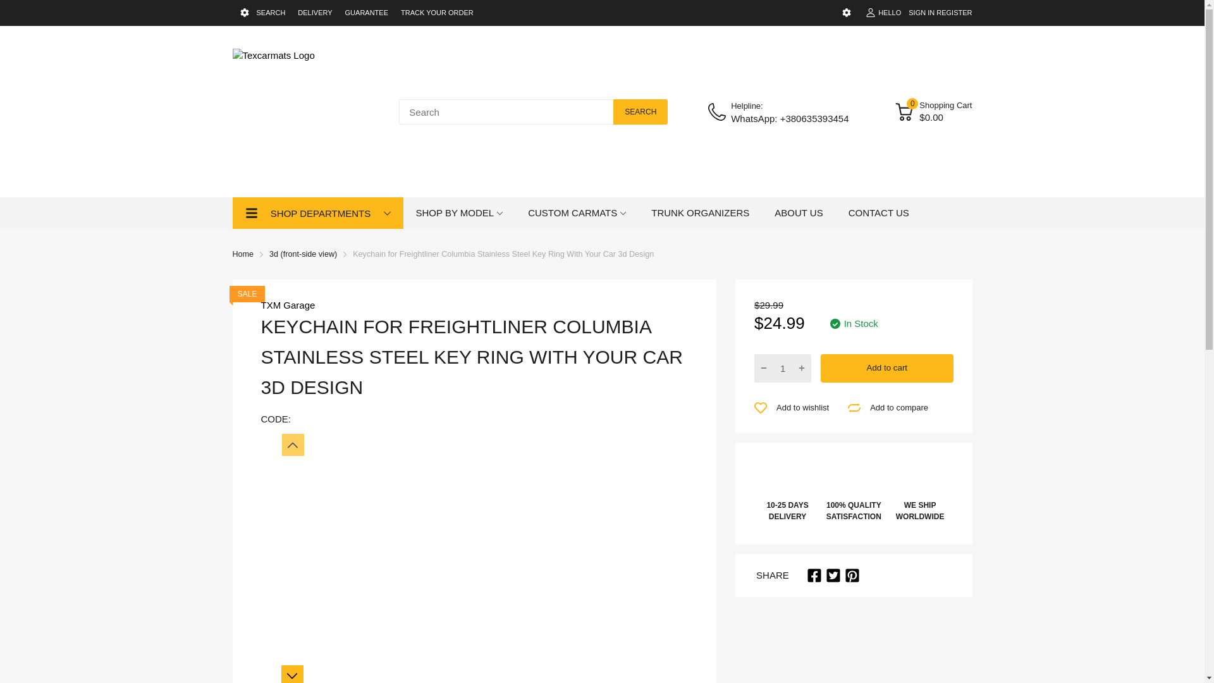  What do you see at coordinates (287, 305) in the screenshot?
I see `TXM Garage` at bounding box center [287, 305].